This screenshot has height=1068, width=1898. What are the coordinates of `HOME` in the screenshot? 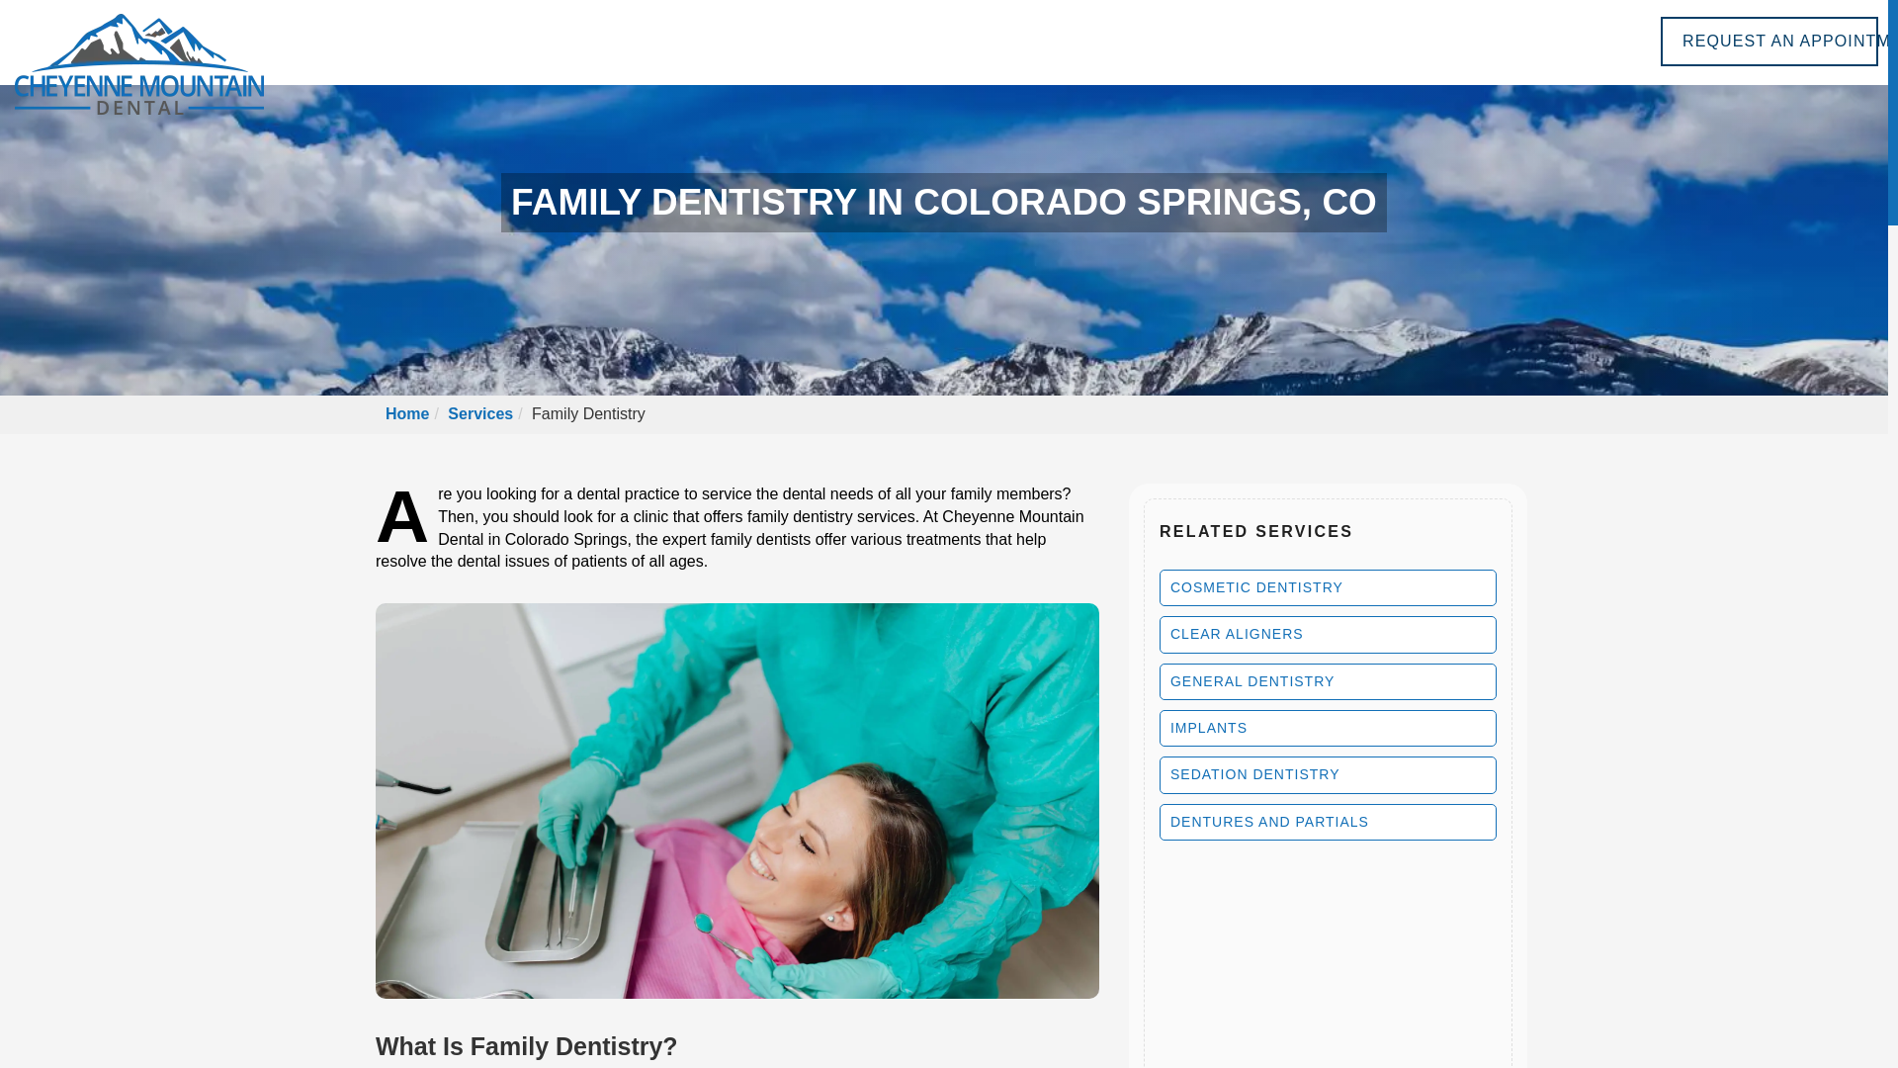 It's located at (904, 39).